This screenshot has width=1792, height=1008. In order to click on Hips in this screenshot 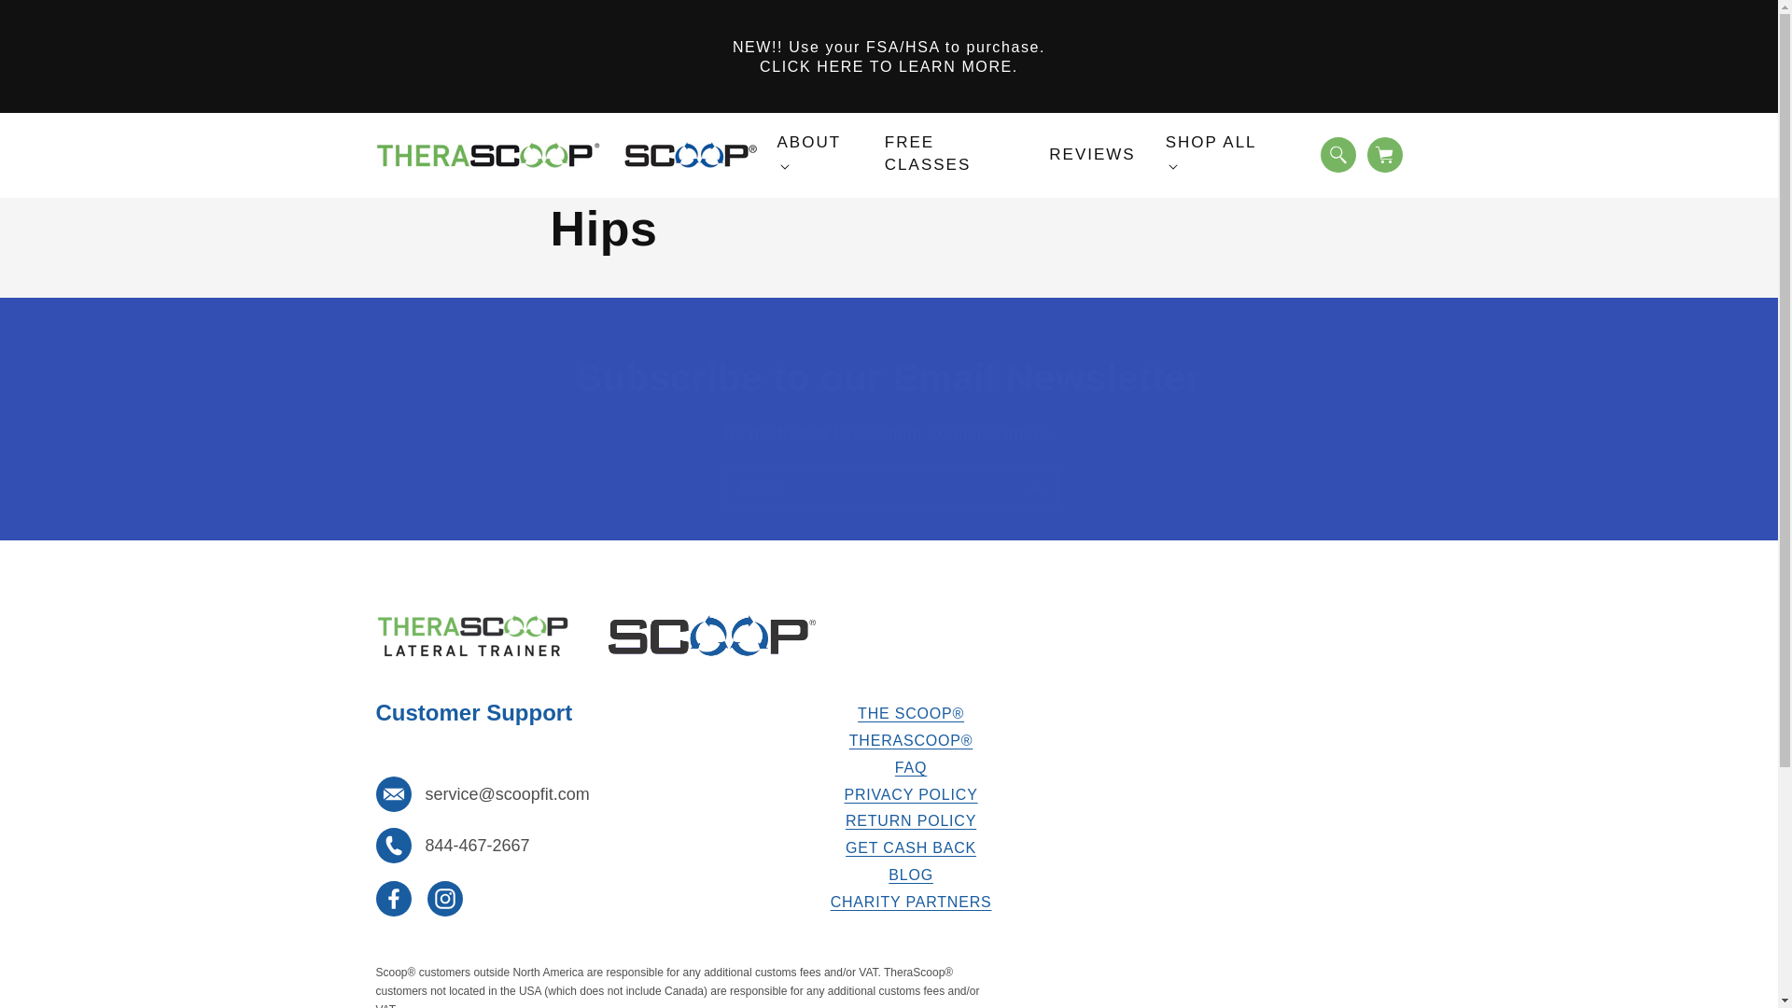, I will do `click(889, 229)`.